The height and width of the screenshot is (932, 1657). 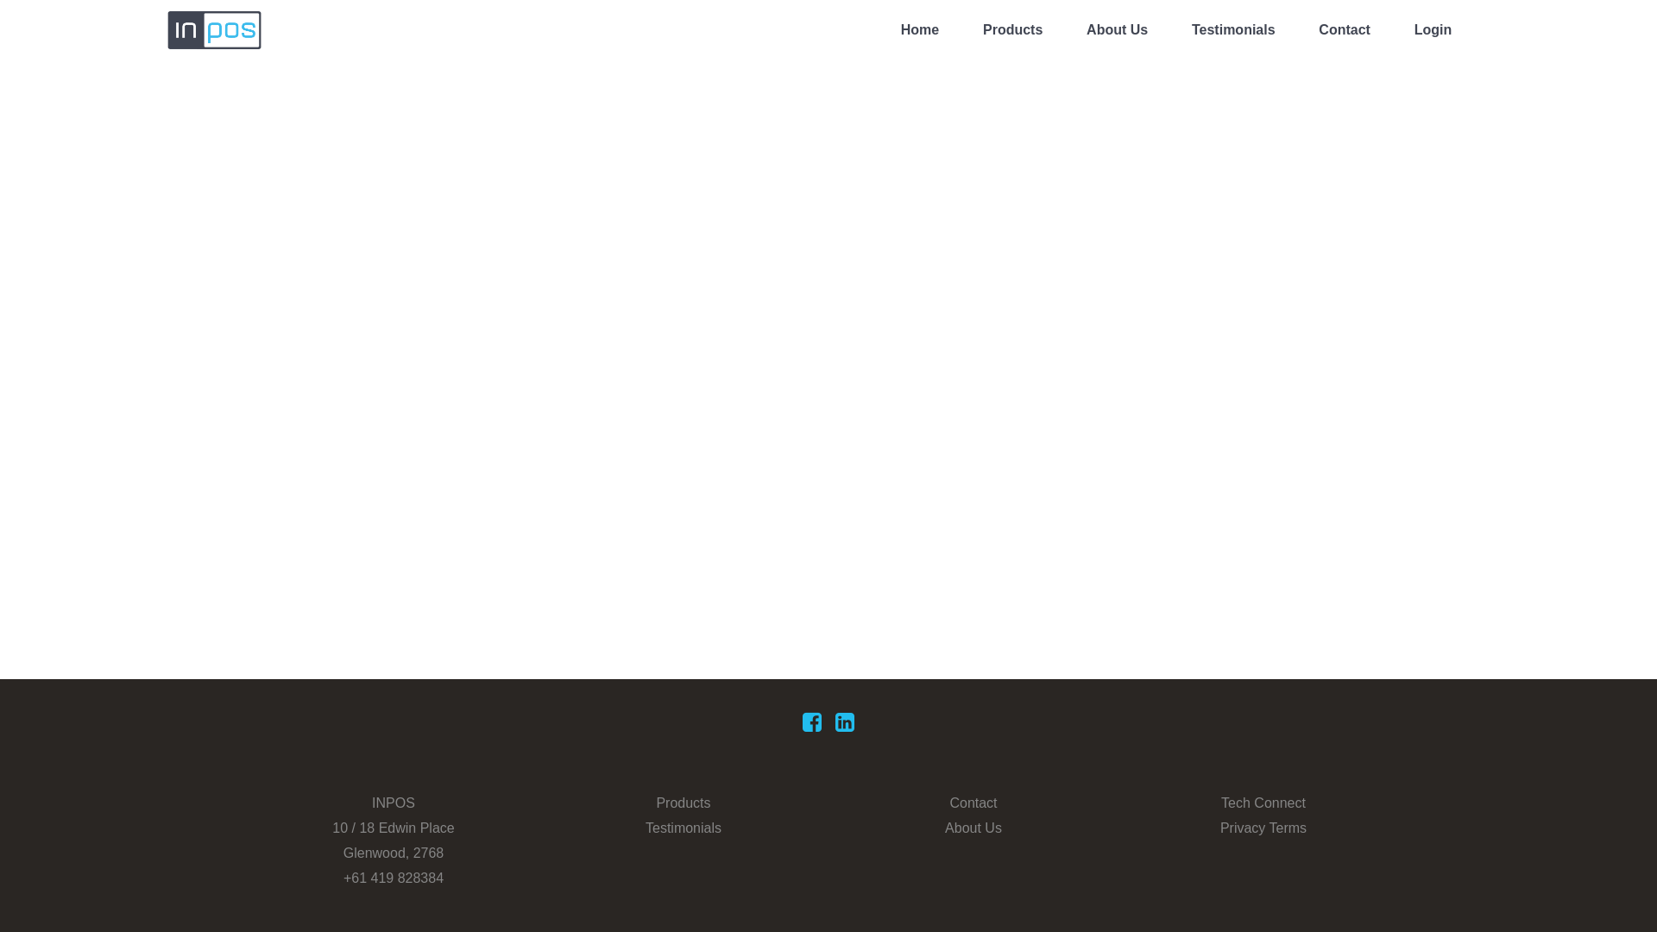 What do you see at coordinates (1013, 30) in the screenshot?
I see `Products` at bounding box center [1013, 30].